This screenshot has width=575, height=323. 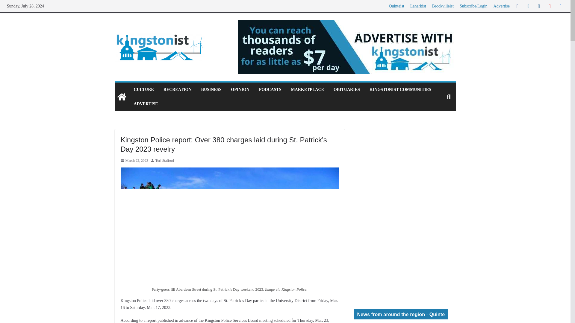 I want to click on OPINION, so click(x=240, y=90).